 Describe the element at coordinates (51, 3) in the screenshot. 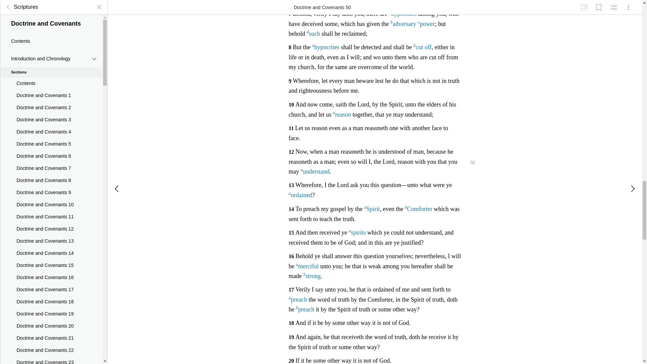

I see `Doctrine and Covenants 22` at that location.